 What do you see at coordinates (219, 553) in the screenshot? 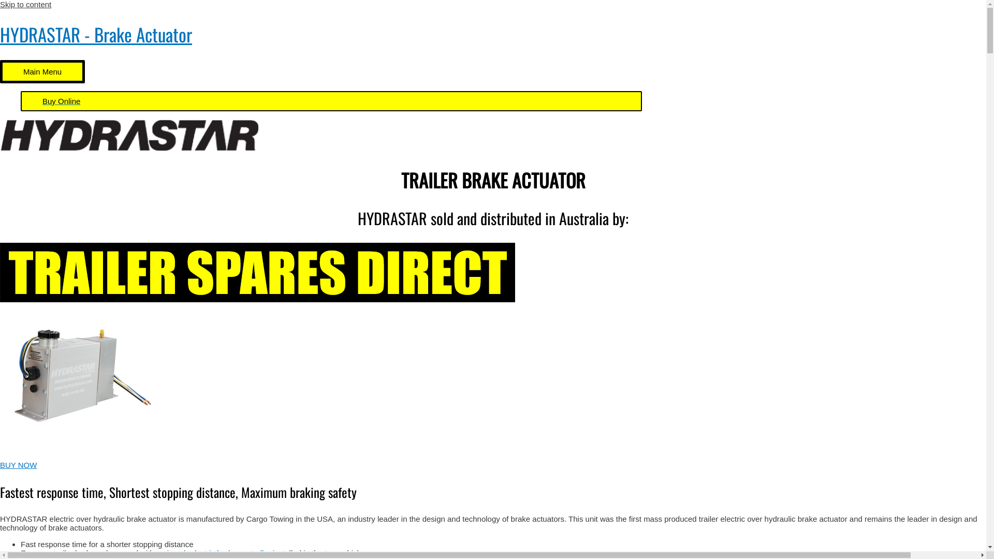
I see `in-cab electric brake controller` at bounding box center [219, 553].